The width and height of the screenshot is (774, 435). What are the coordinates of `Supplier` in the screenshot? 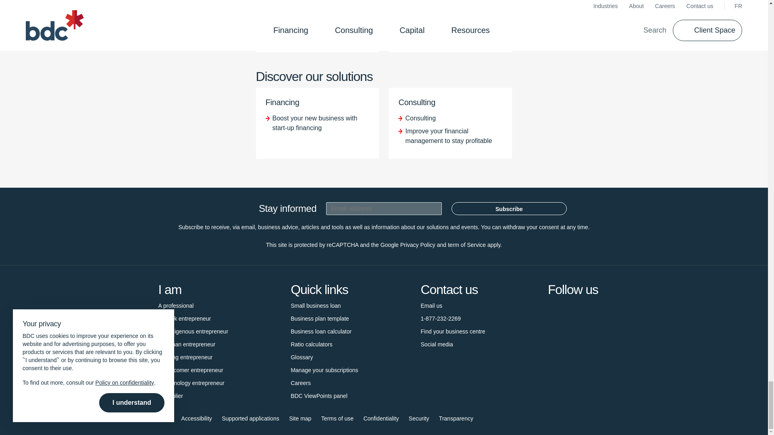 It's located at (170, 396).